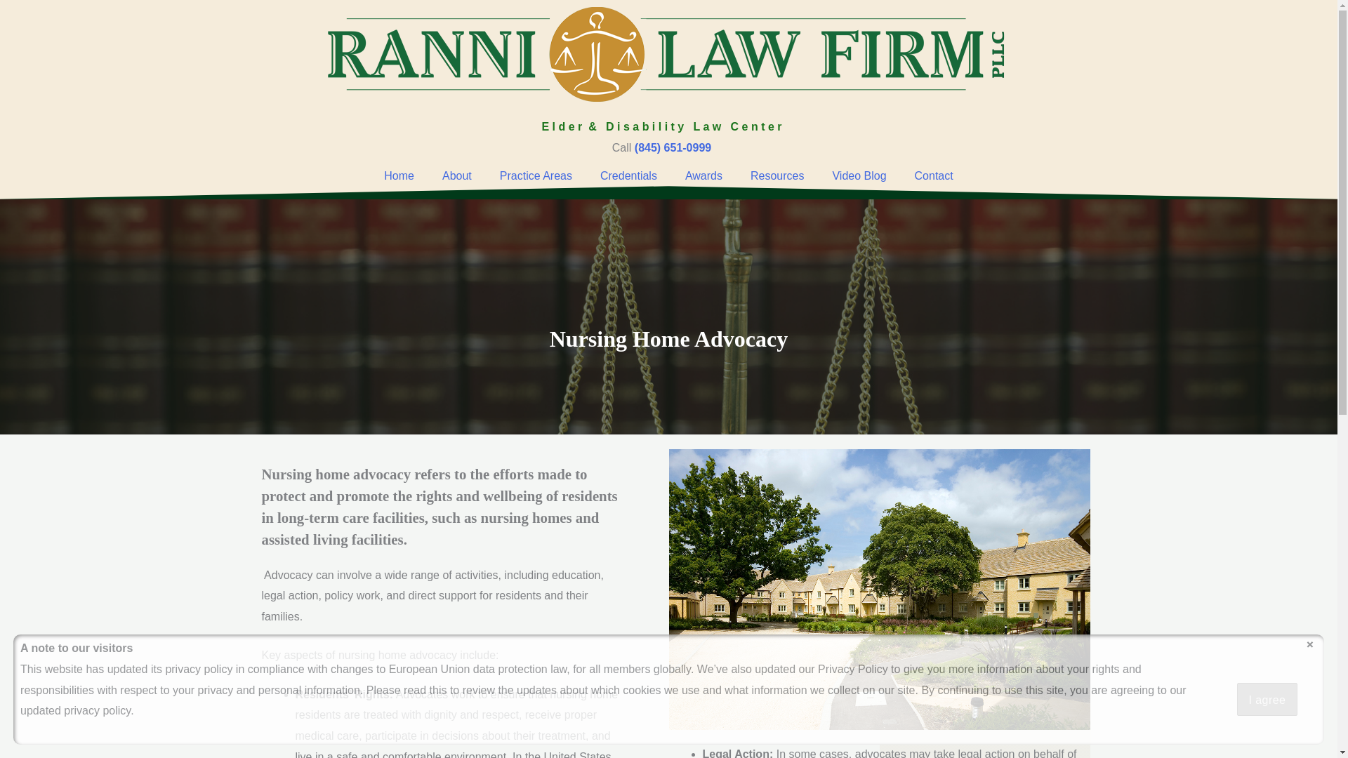 The width and height of the screenshot is (1348, 758). What do you see at coordinates (629, 175) in the screenshot?
I see `Credentials` at bounding box center [629, 175].